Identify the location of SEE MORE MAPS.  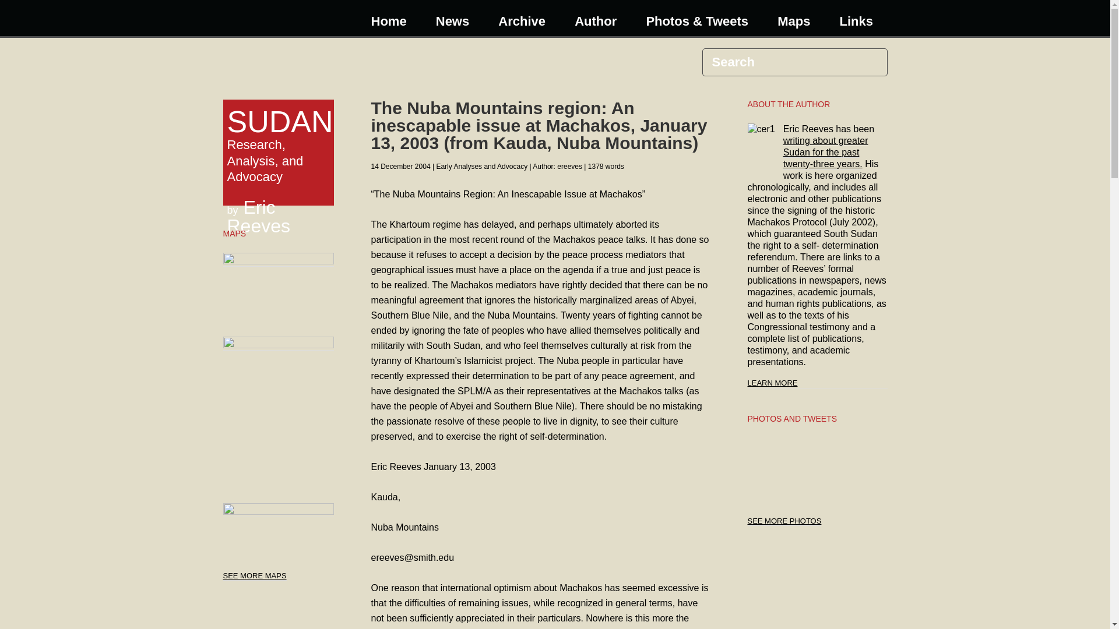
(254, 575).